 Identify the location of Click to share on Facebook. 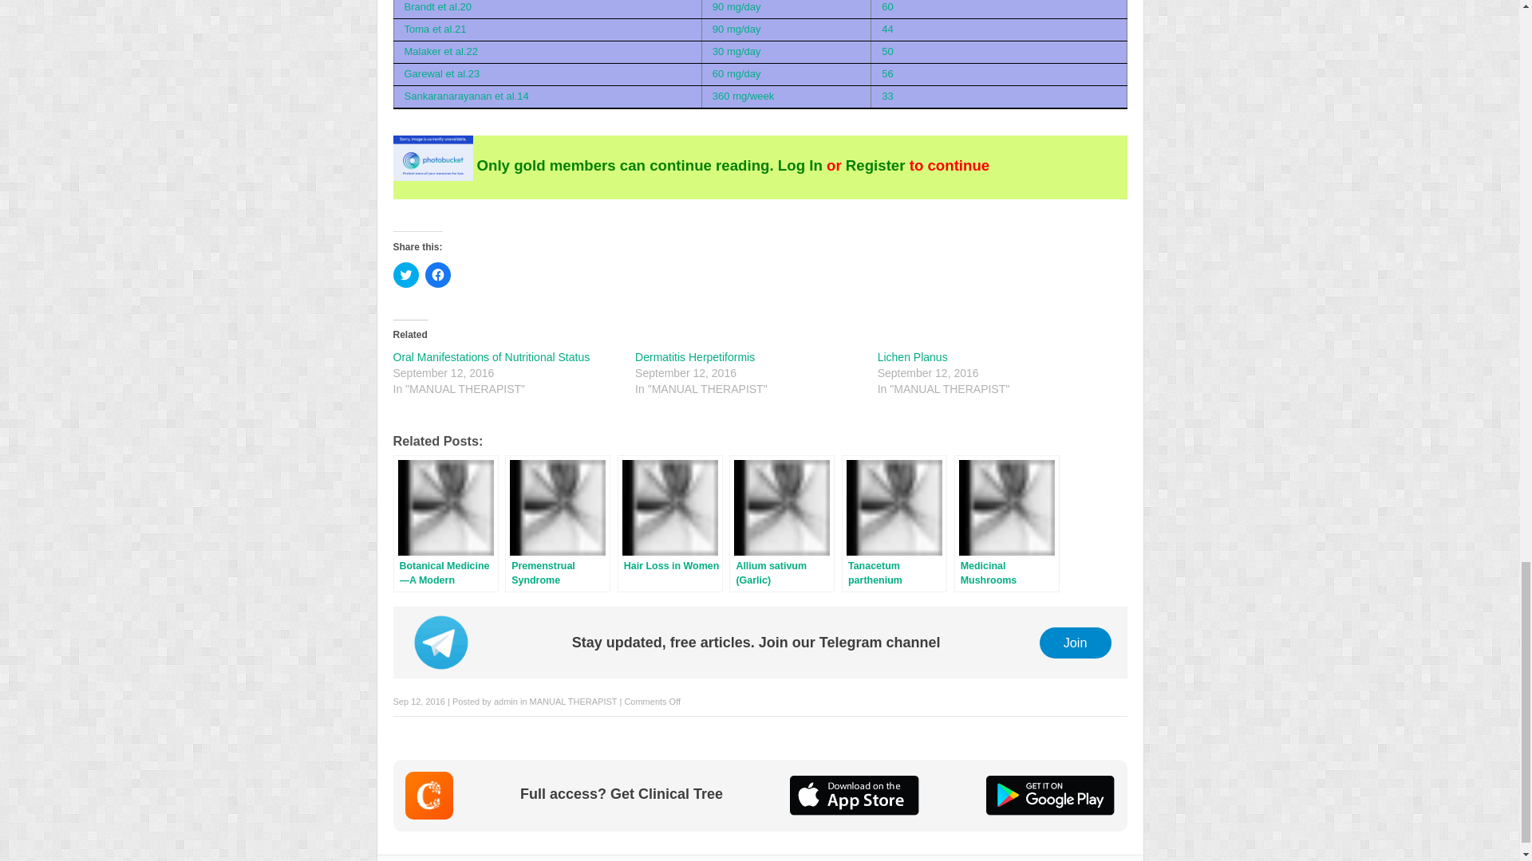
(437, 274).